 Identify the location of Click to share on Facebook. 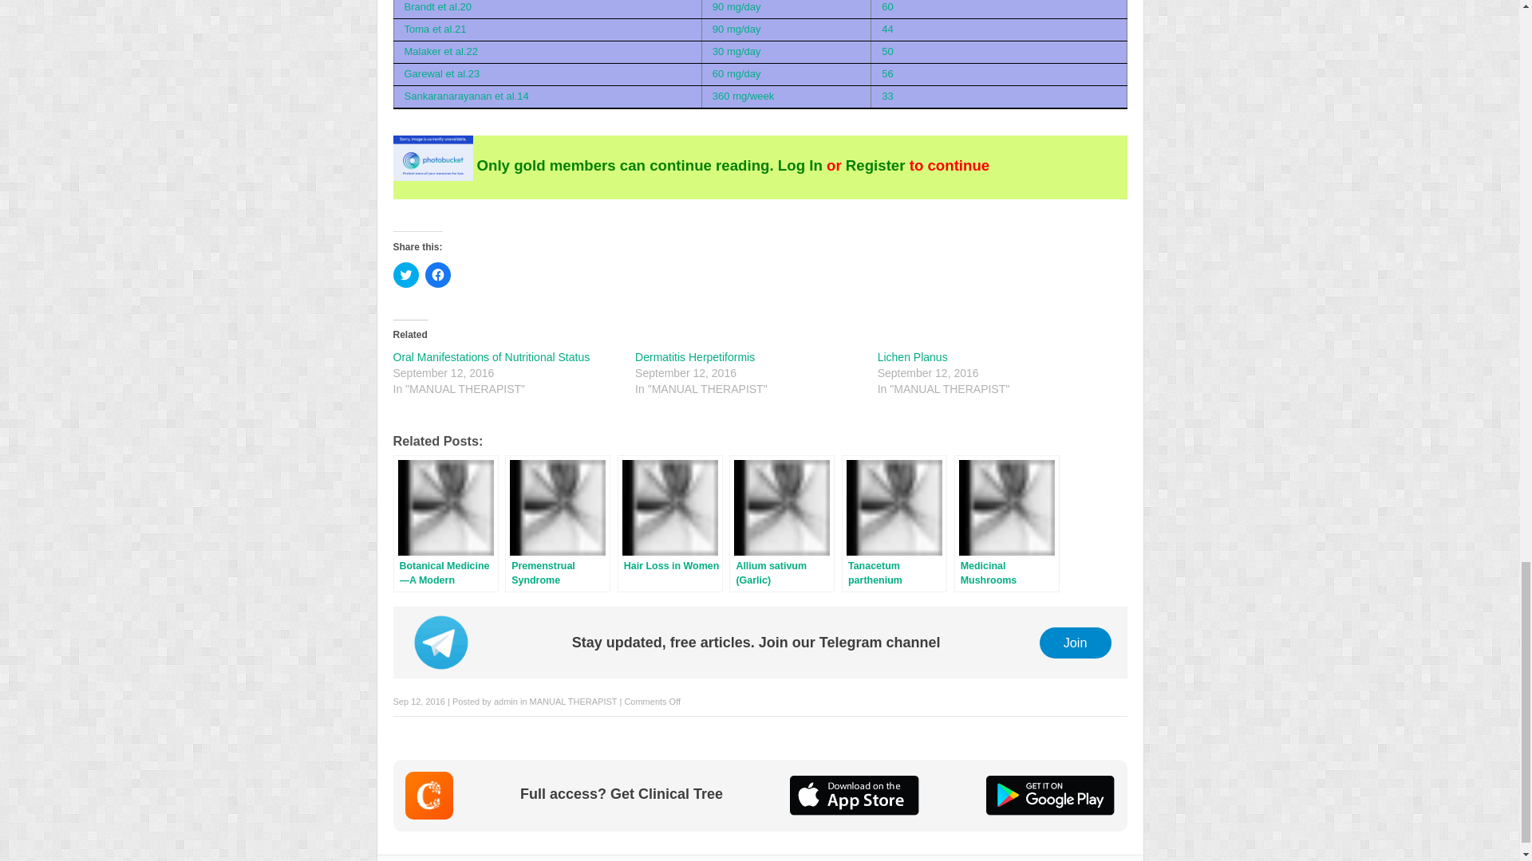
(437, 274).